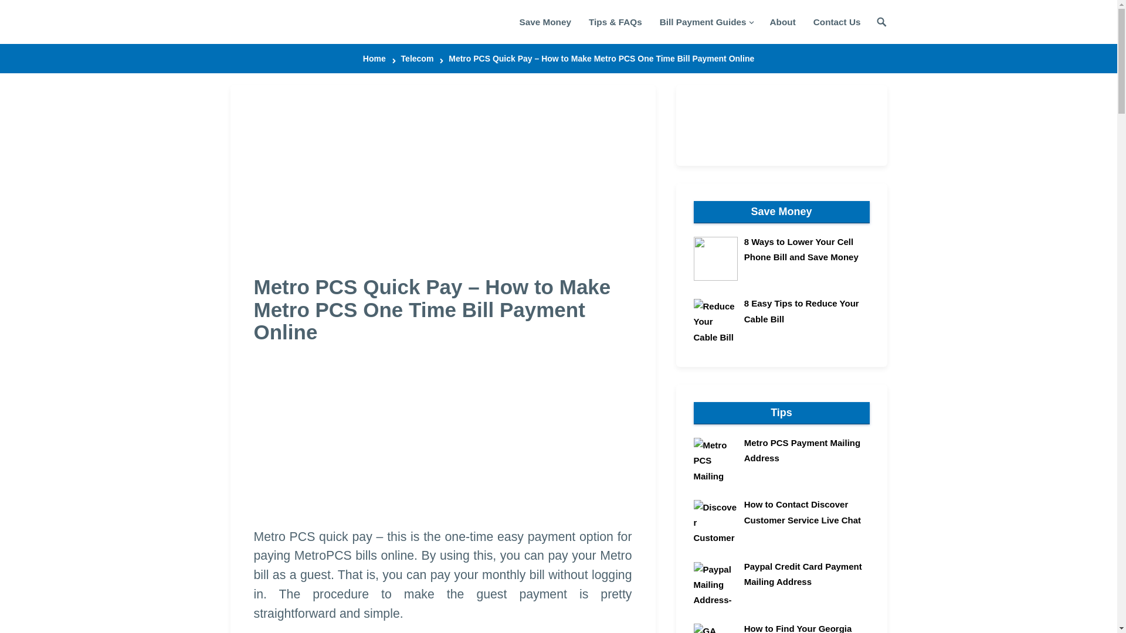  Describe the element at coordinates (837, 22) in the screenshot. I see `Contact Us` at that location.